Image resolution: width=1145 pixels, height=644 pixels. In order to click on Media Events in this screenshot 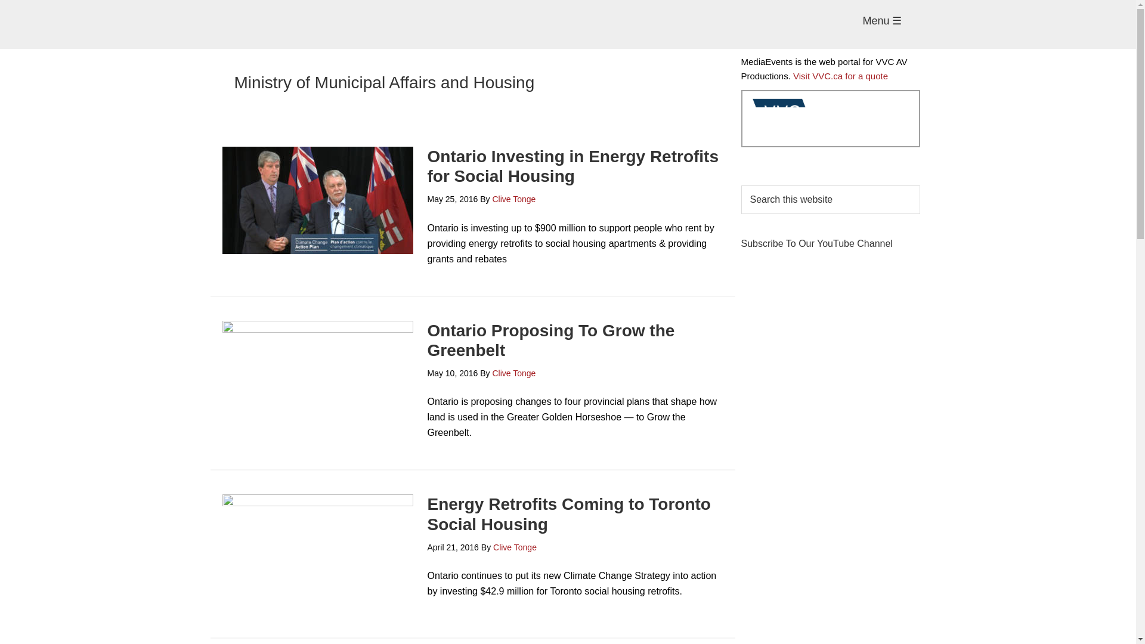, I will do `click(568, 24)`.